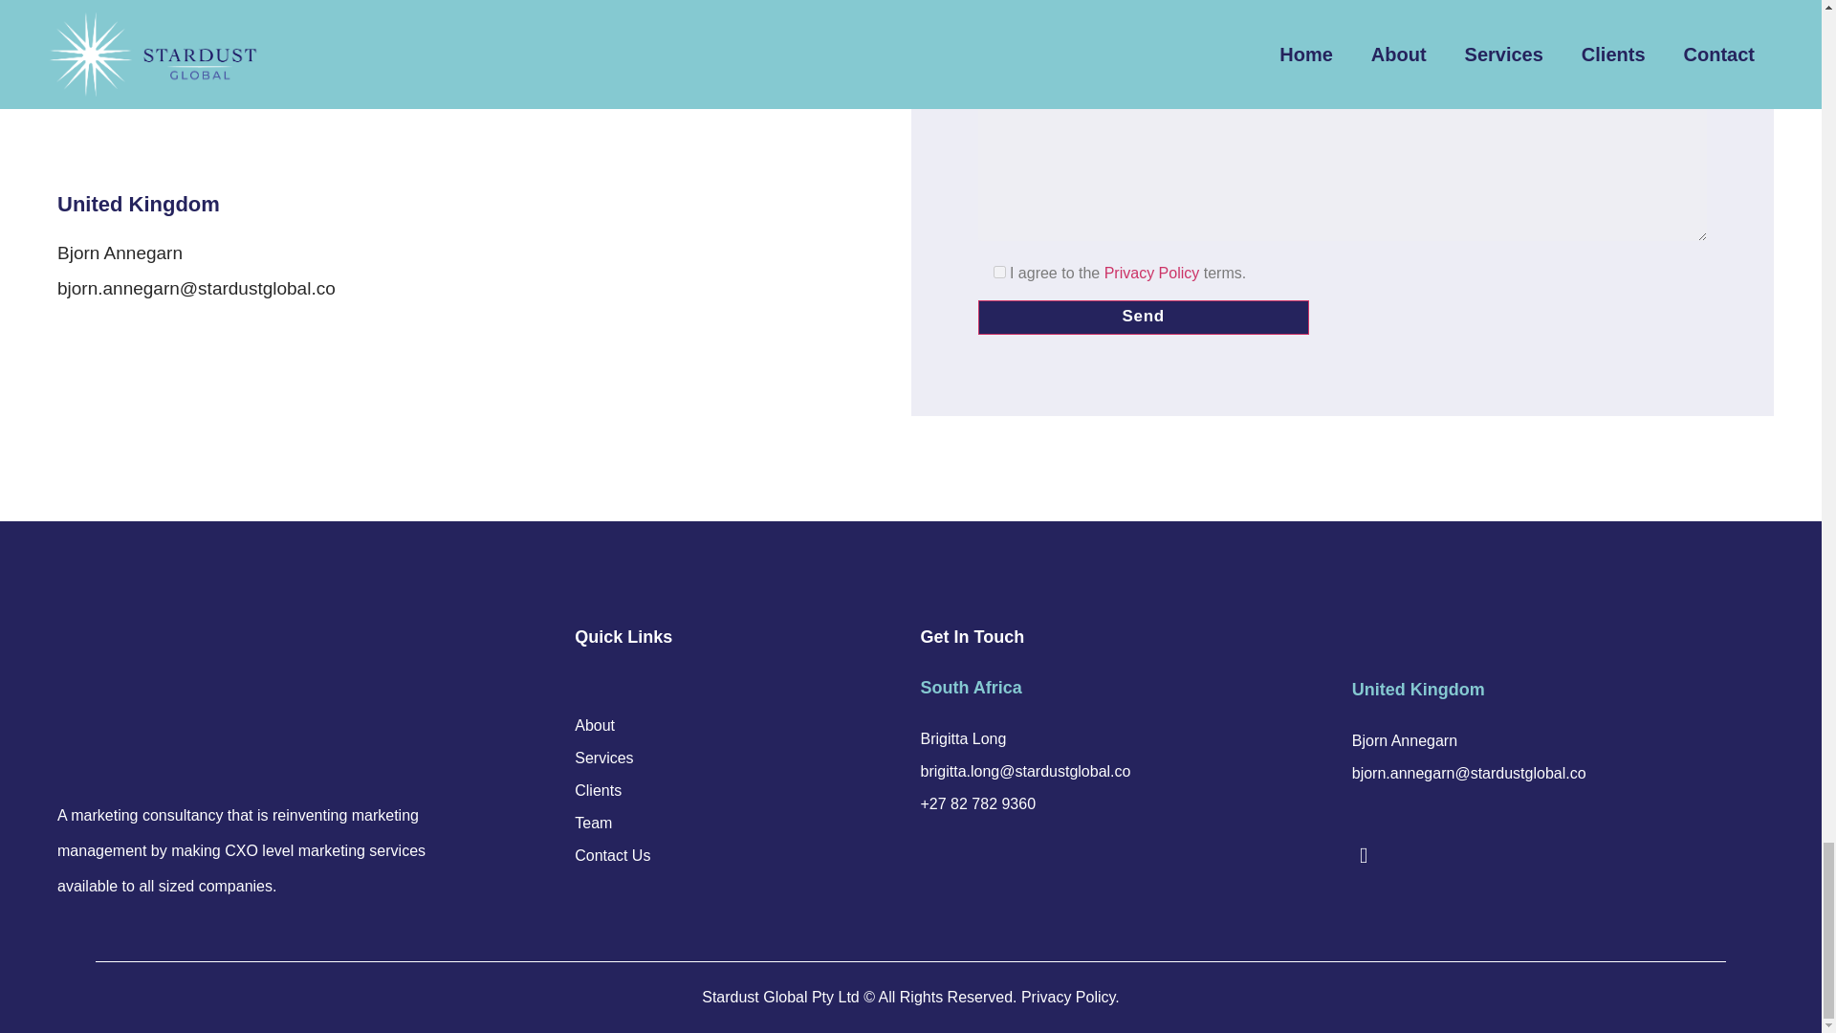  What do you see at coordinates (1152, 272) in the screenshot?
I see `Privacy Policy` at bounding box center [1152, 272].